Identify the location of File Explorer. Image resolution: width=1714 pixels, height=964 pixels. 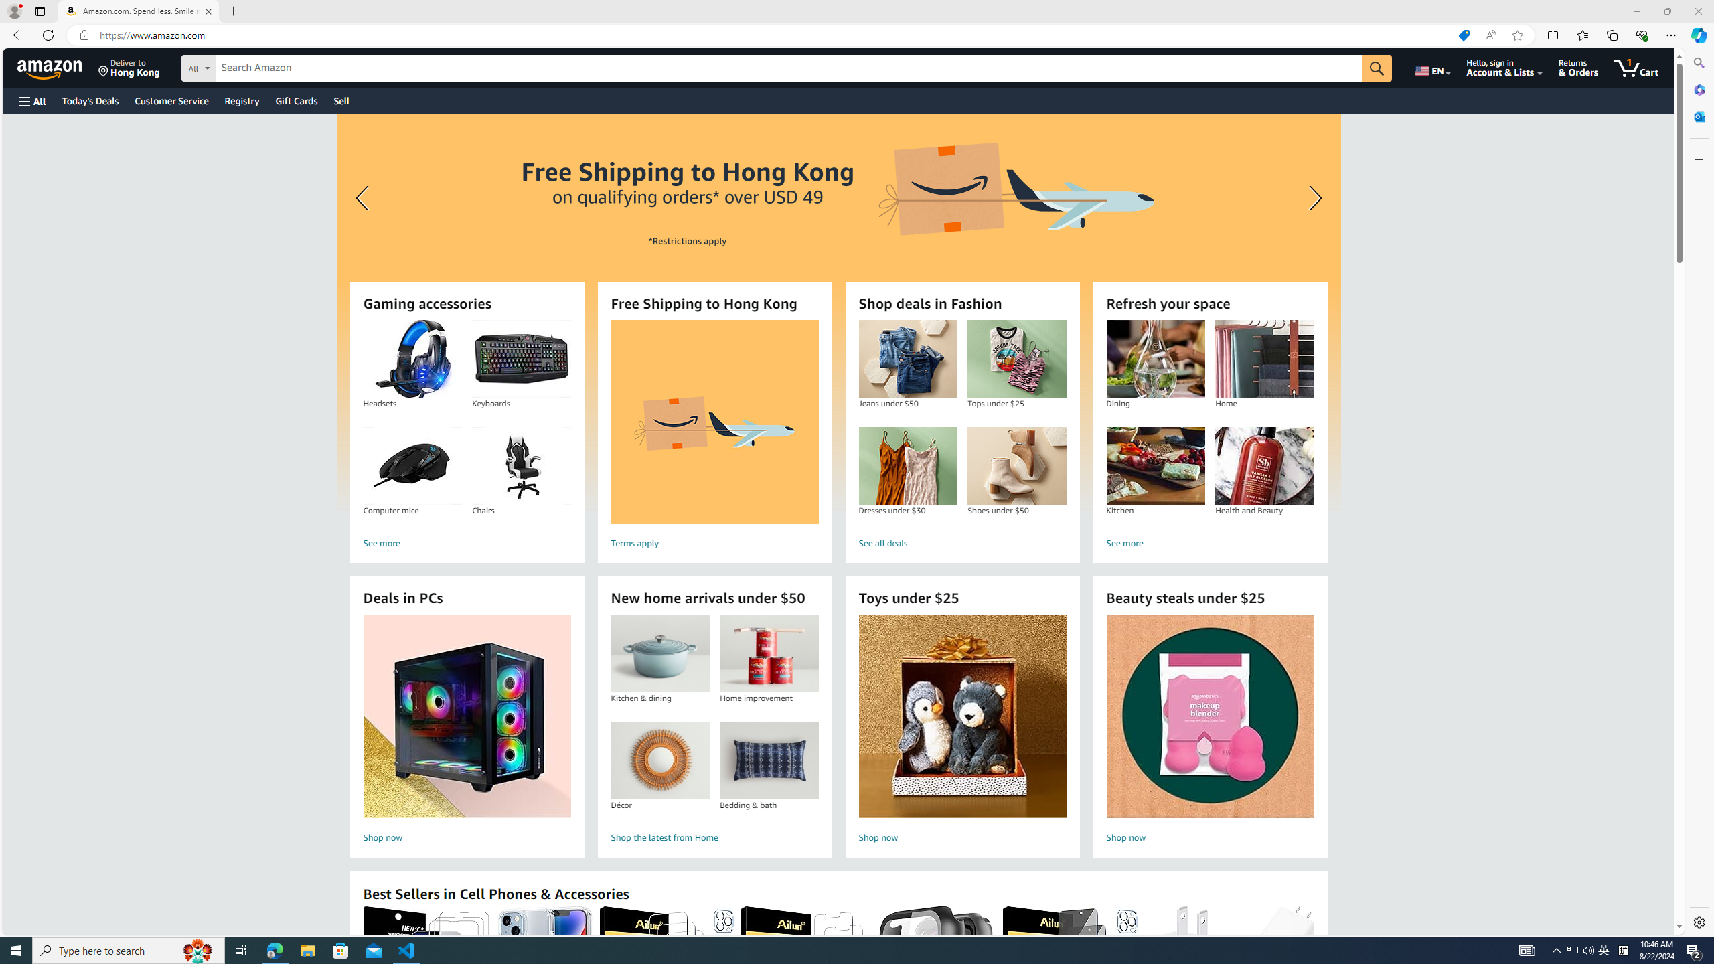
(307, 951).